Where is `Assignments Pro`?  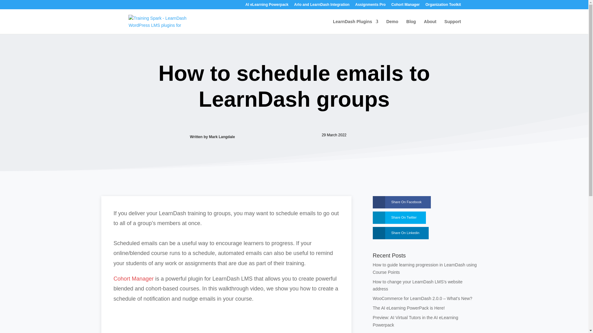 Assignments Pro is located at coordinates (371, 6).